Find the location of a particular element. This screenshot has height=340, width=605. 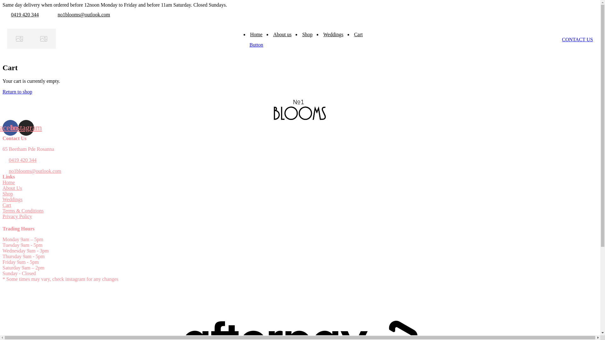

Shop is located at coordinates (8, 194).